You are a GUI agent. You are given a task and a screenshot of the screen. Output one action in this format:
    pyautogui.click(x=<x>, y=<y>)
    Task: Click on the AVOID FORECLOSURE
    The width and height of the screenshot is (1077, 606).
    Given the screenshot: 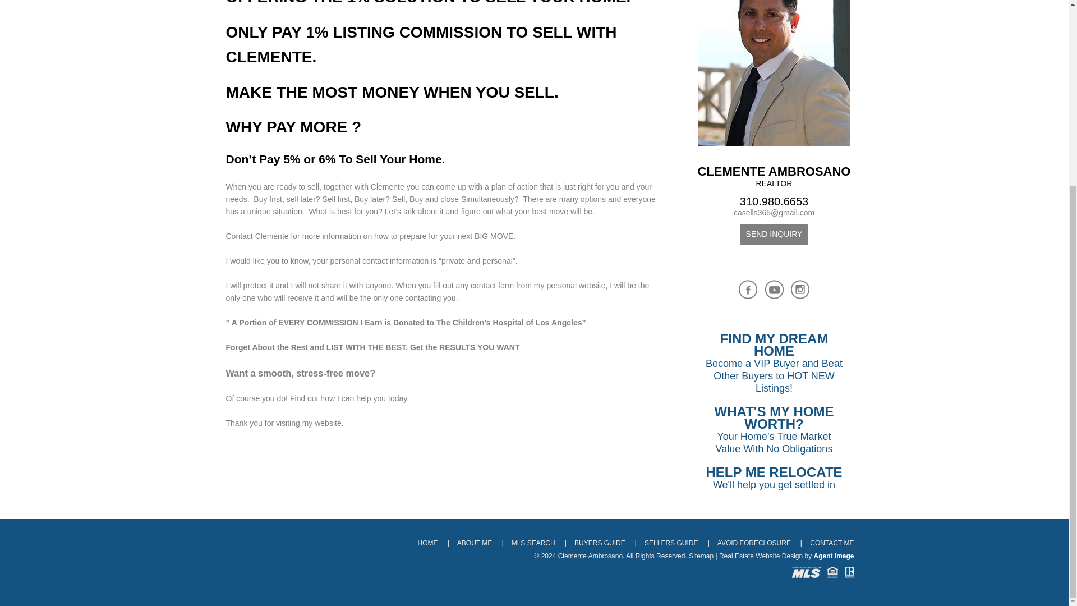 What is the action you would take?
    pyautogui.click(x=671, y=543)
    